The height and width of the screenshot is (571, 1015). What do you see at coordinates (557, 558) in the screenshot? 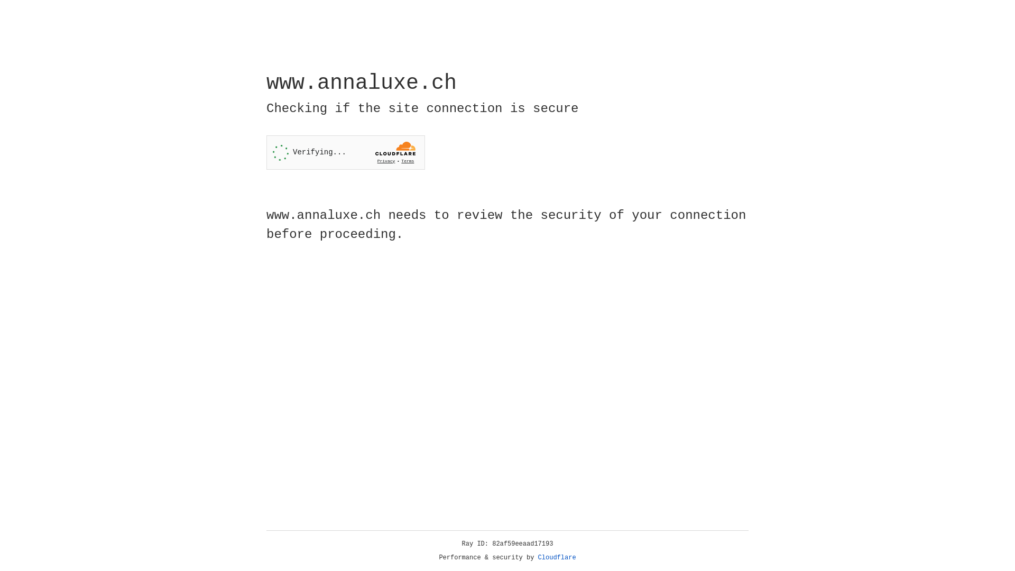
I see `Cloudflare` at bounding box center [557, 558].